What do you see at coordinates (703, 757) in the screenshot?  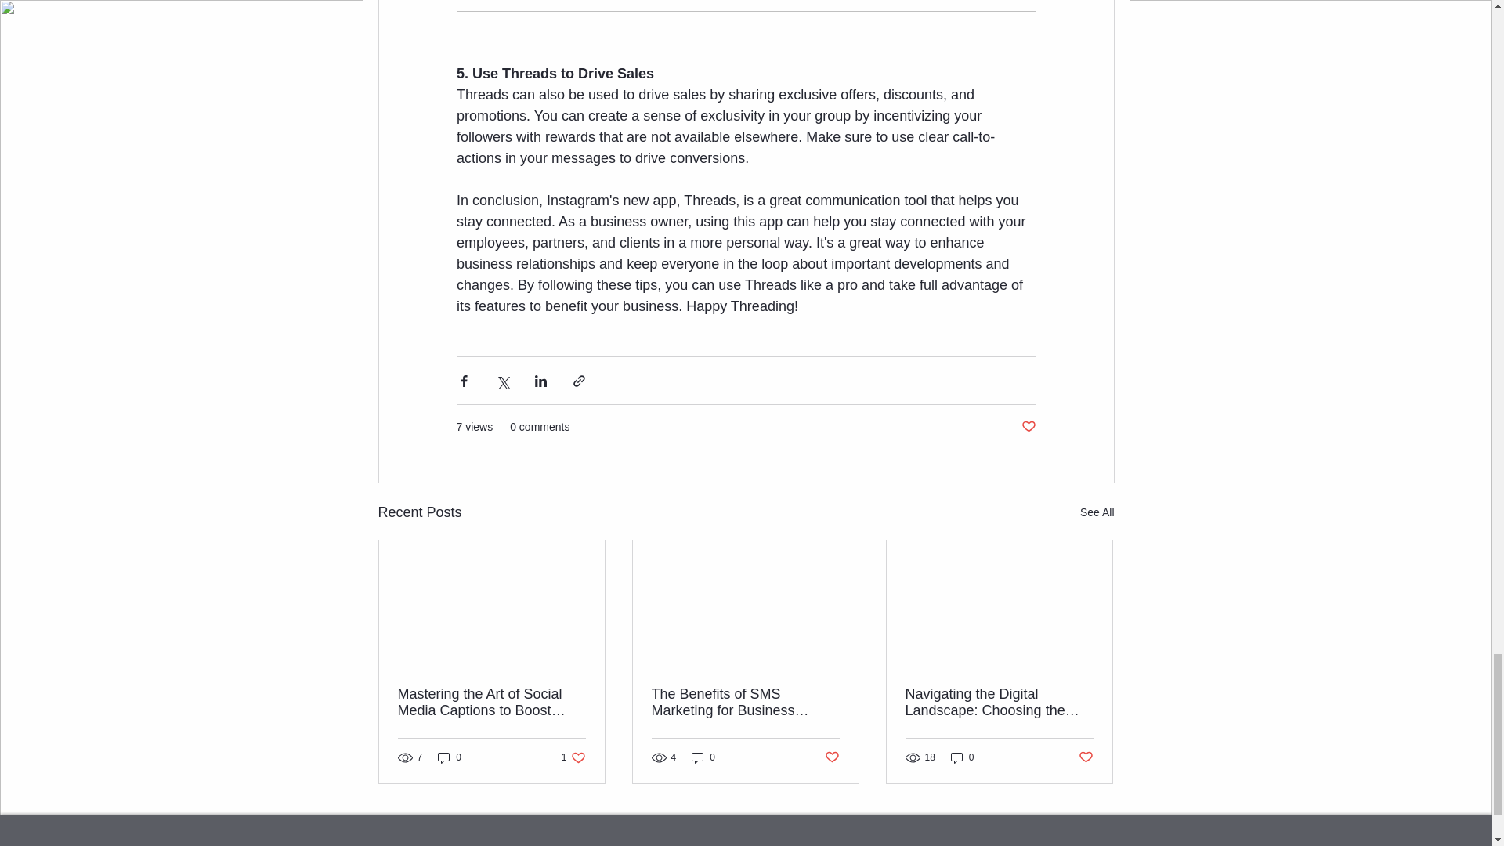 I see `0` at bounding box center [703, 757].